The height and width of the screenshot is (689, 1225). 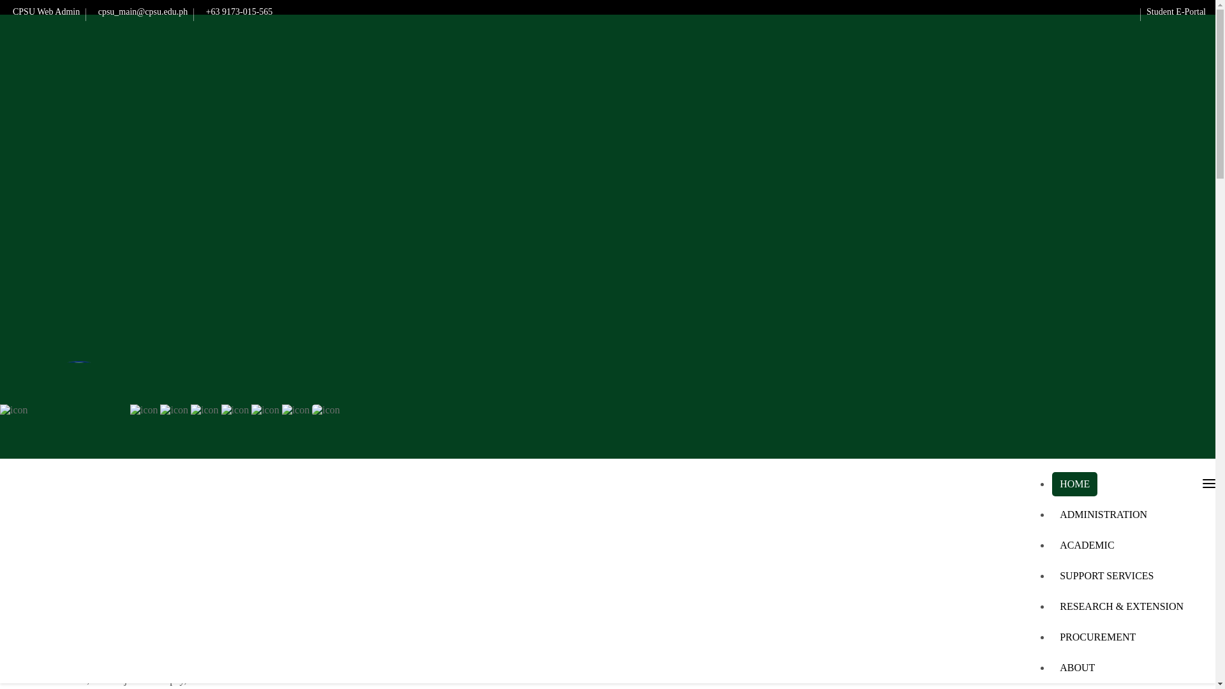 I want to click on SUPPORT SERVICES, so click(x=1108, y=576).